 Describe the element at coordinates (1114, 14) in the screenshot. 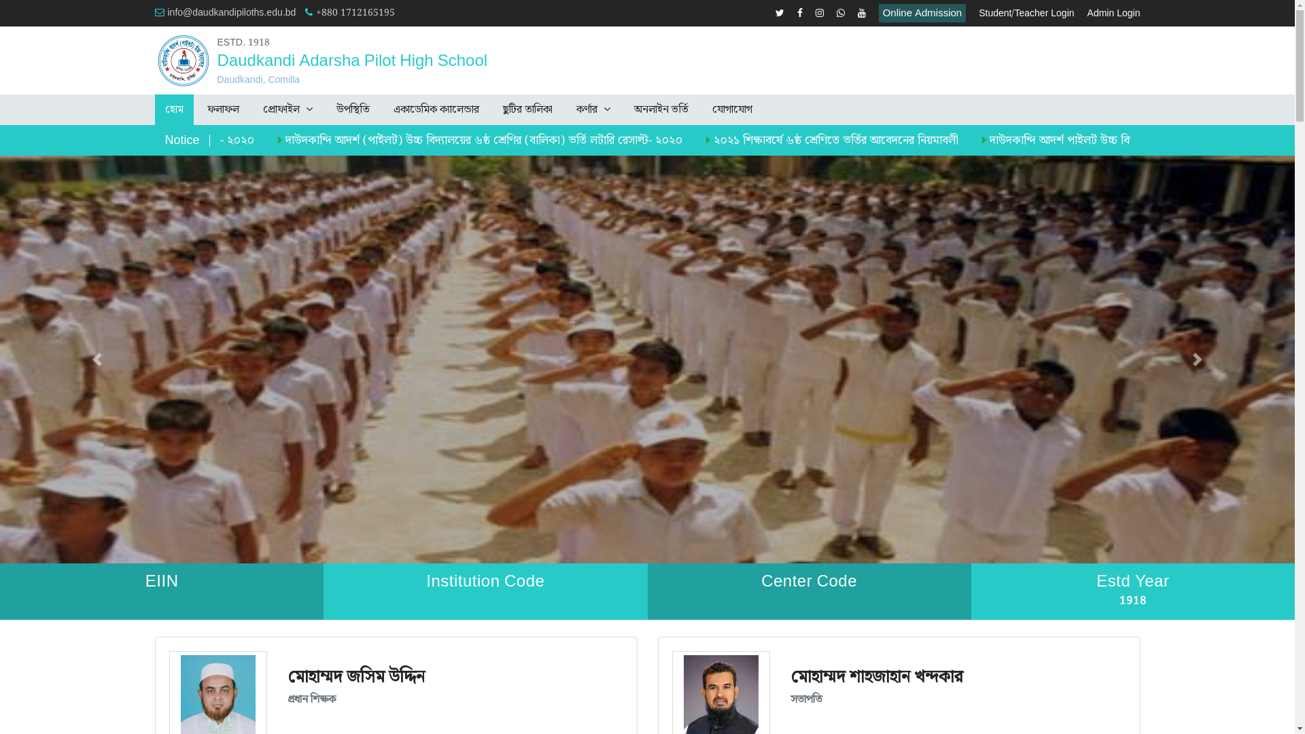

I see `Admin Login` at that location.